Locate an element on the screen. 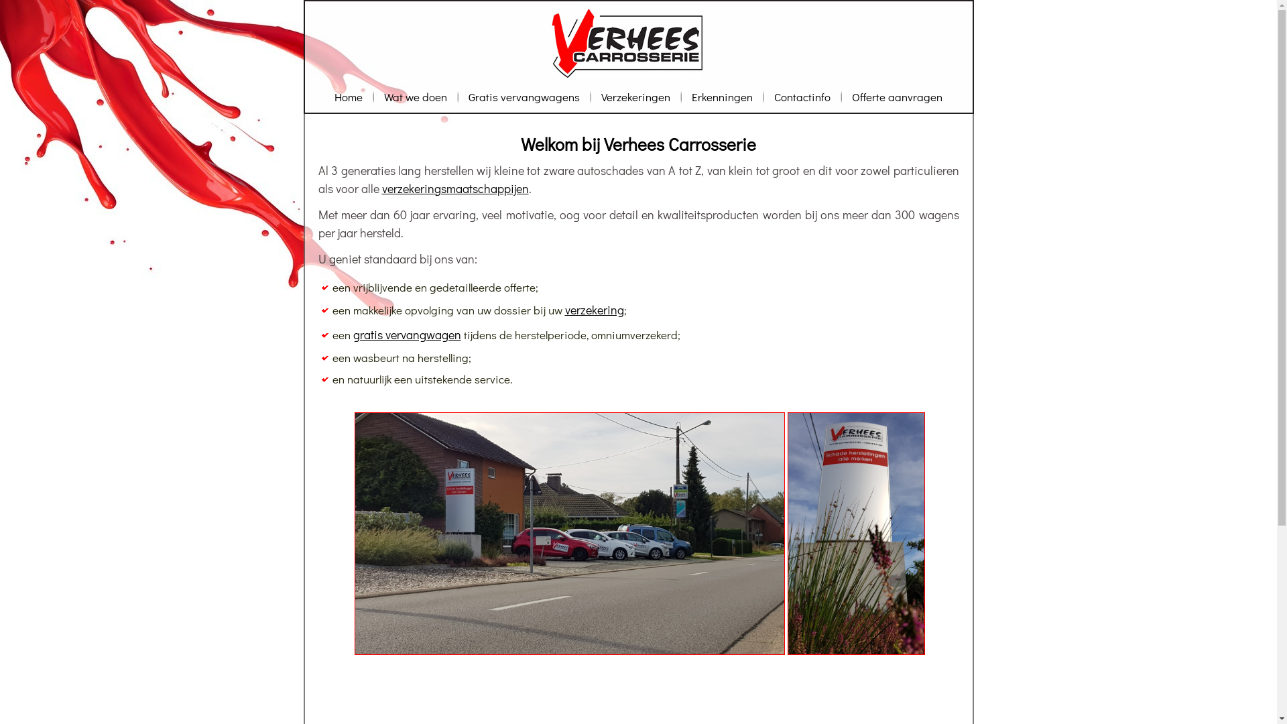 Image resolution: width=1287 pixels, height=724 pixels. Wat we doen is located at coordinates (416, 97).